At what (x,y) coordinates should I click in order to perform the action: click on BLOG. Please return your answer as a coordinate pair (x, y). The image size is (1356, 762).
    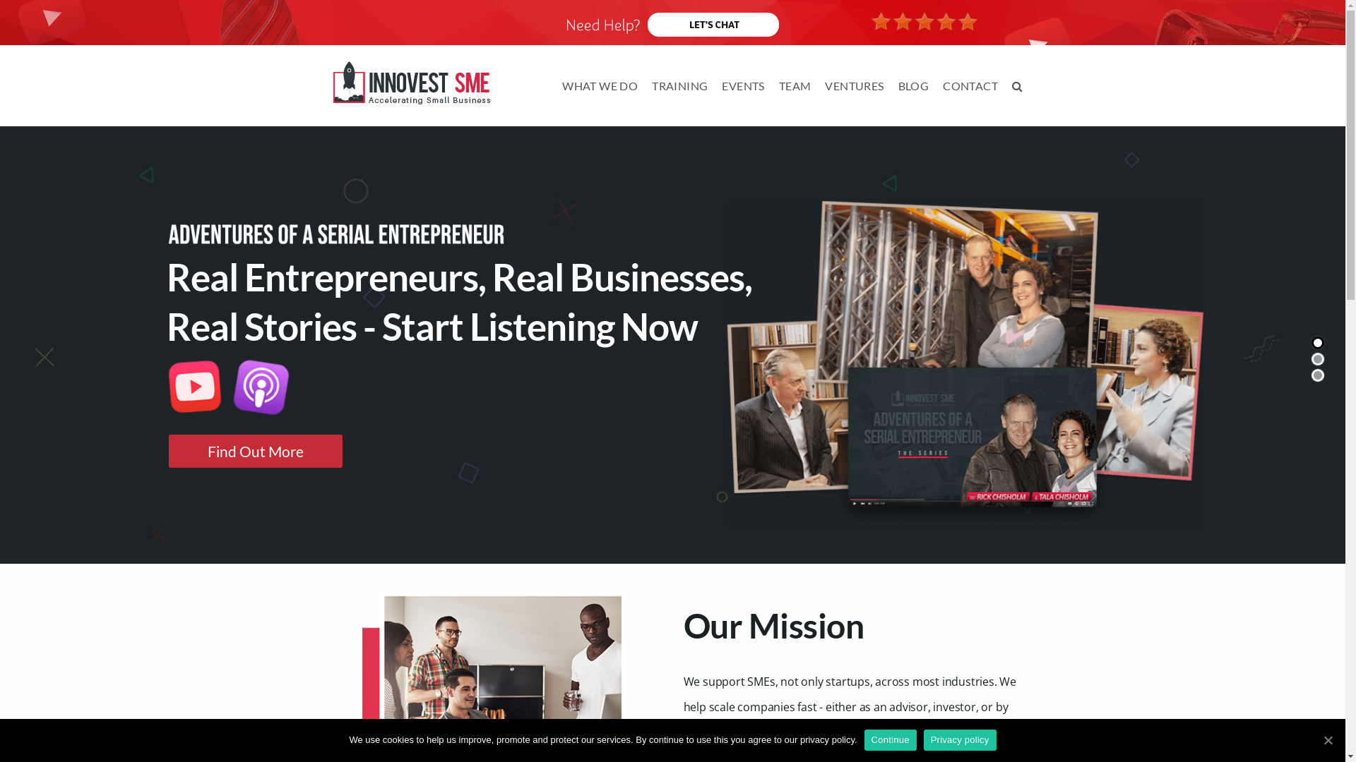
    Looking at the image, I should click on (914, 86).